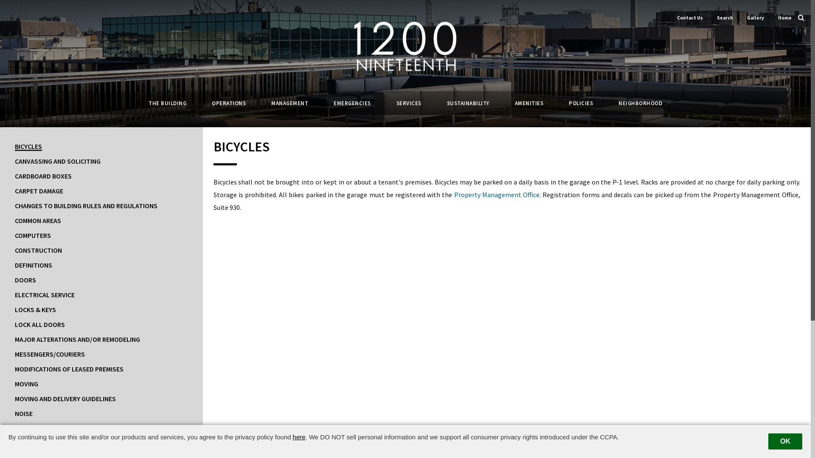 This screenshot has height=458, width=815. What do you see at coordinates (101, 176) in the screenshot?
I see `CARDBOARD BOXES` at bounding box center [101, 176].